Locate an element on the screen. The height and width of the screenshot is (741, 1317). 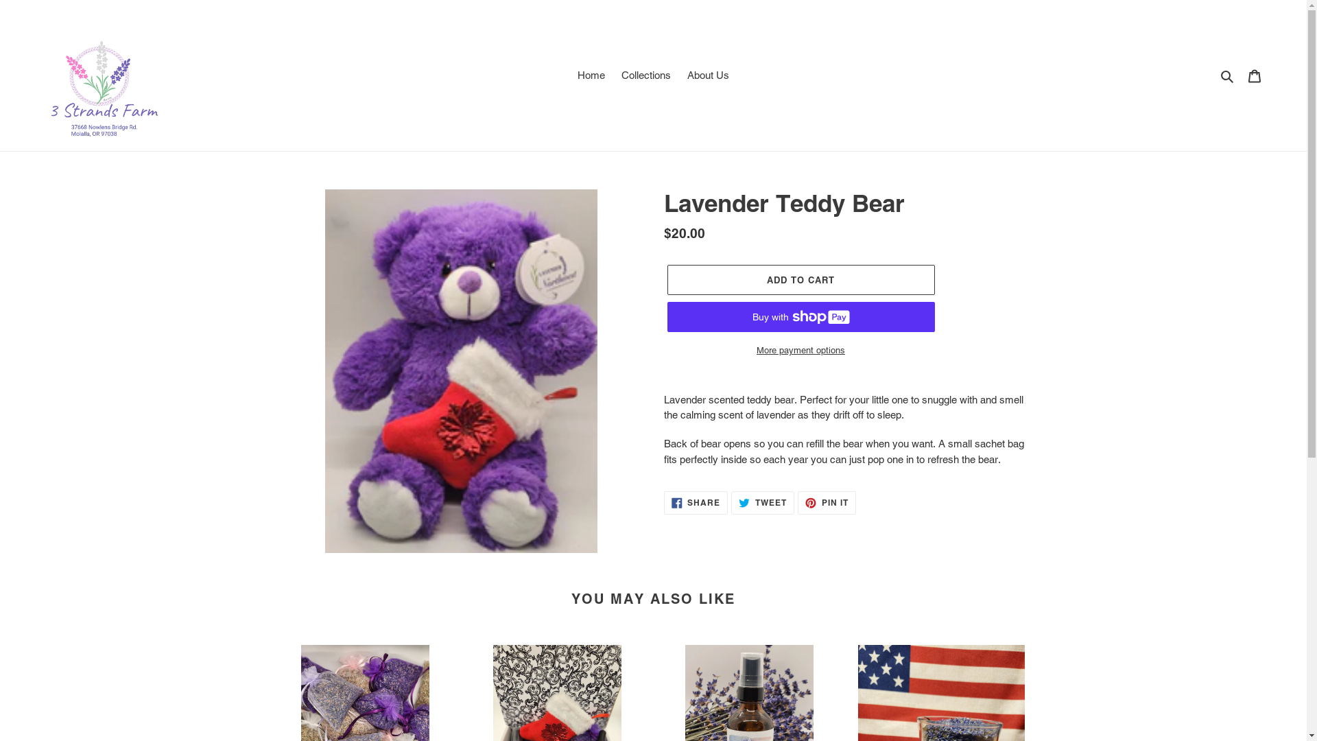
Cart is located at coordinates (1255, 75).